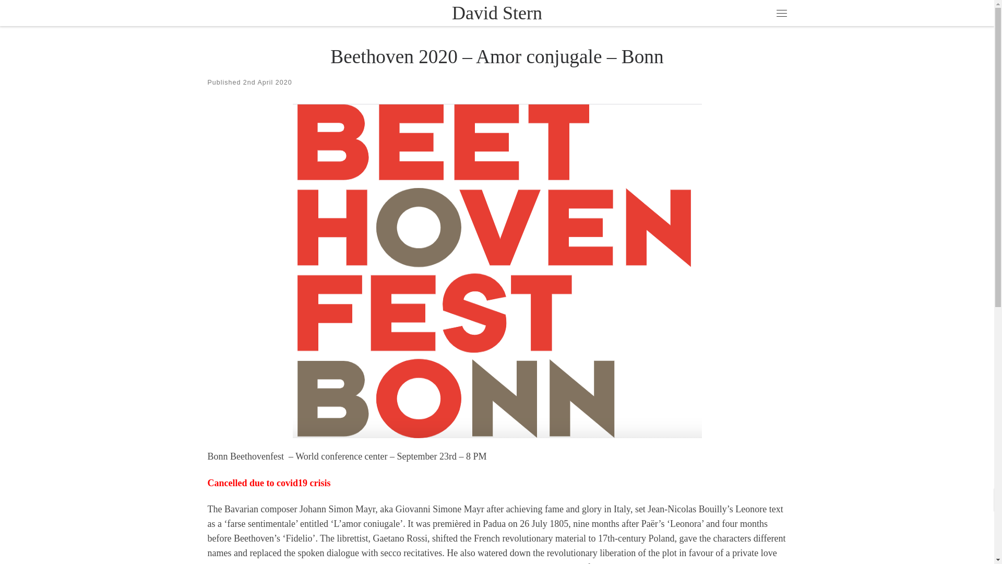 The width and height of the screenshot is (1002, 564). I want to click on David Stern, so click(497, 14).